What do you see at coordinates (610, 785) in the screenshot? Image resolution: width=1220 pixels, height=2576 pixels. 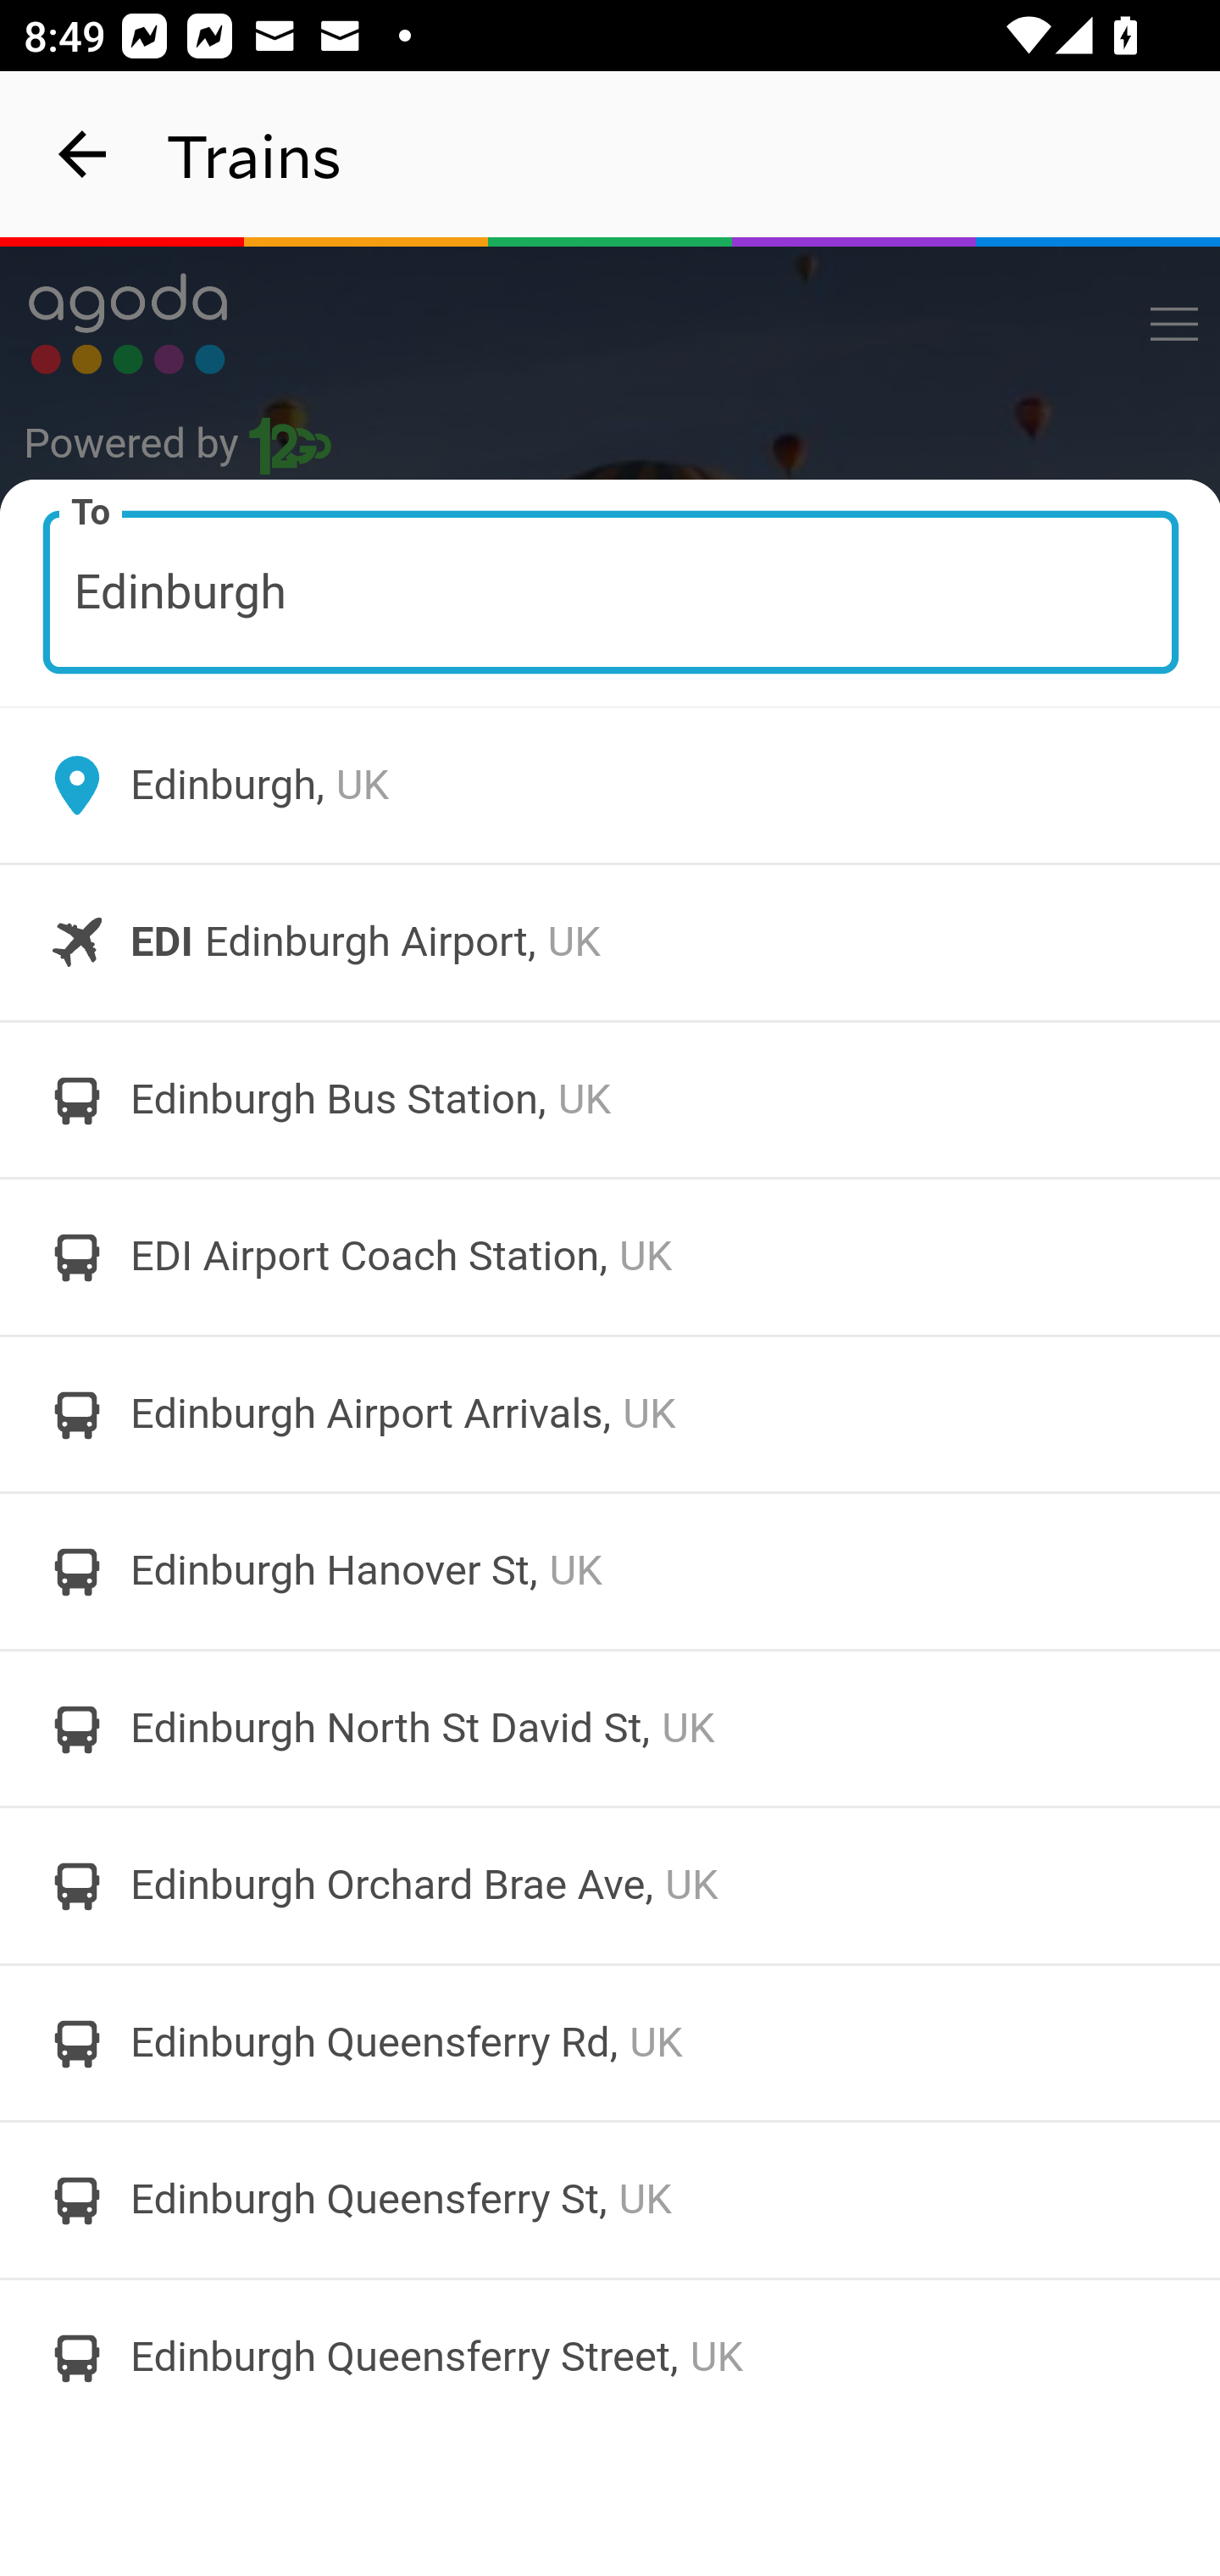 I see `Edinburgh,UK` at bounding box center [610, 785].